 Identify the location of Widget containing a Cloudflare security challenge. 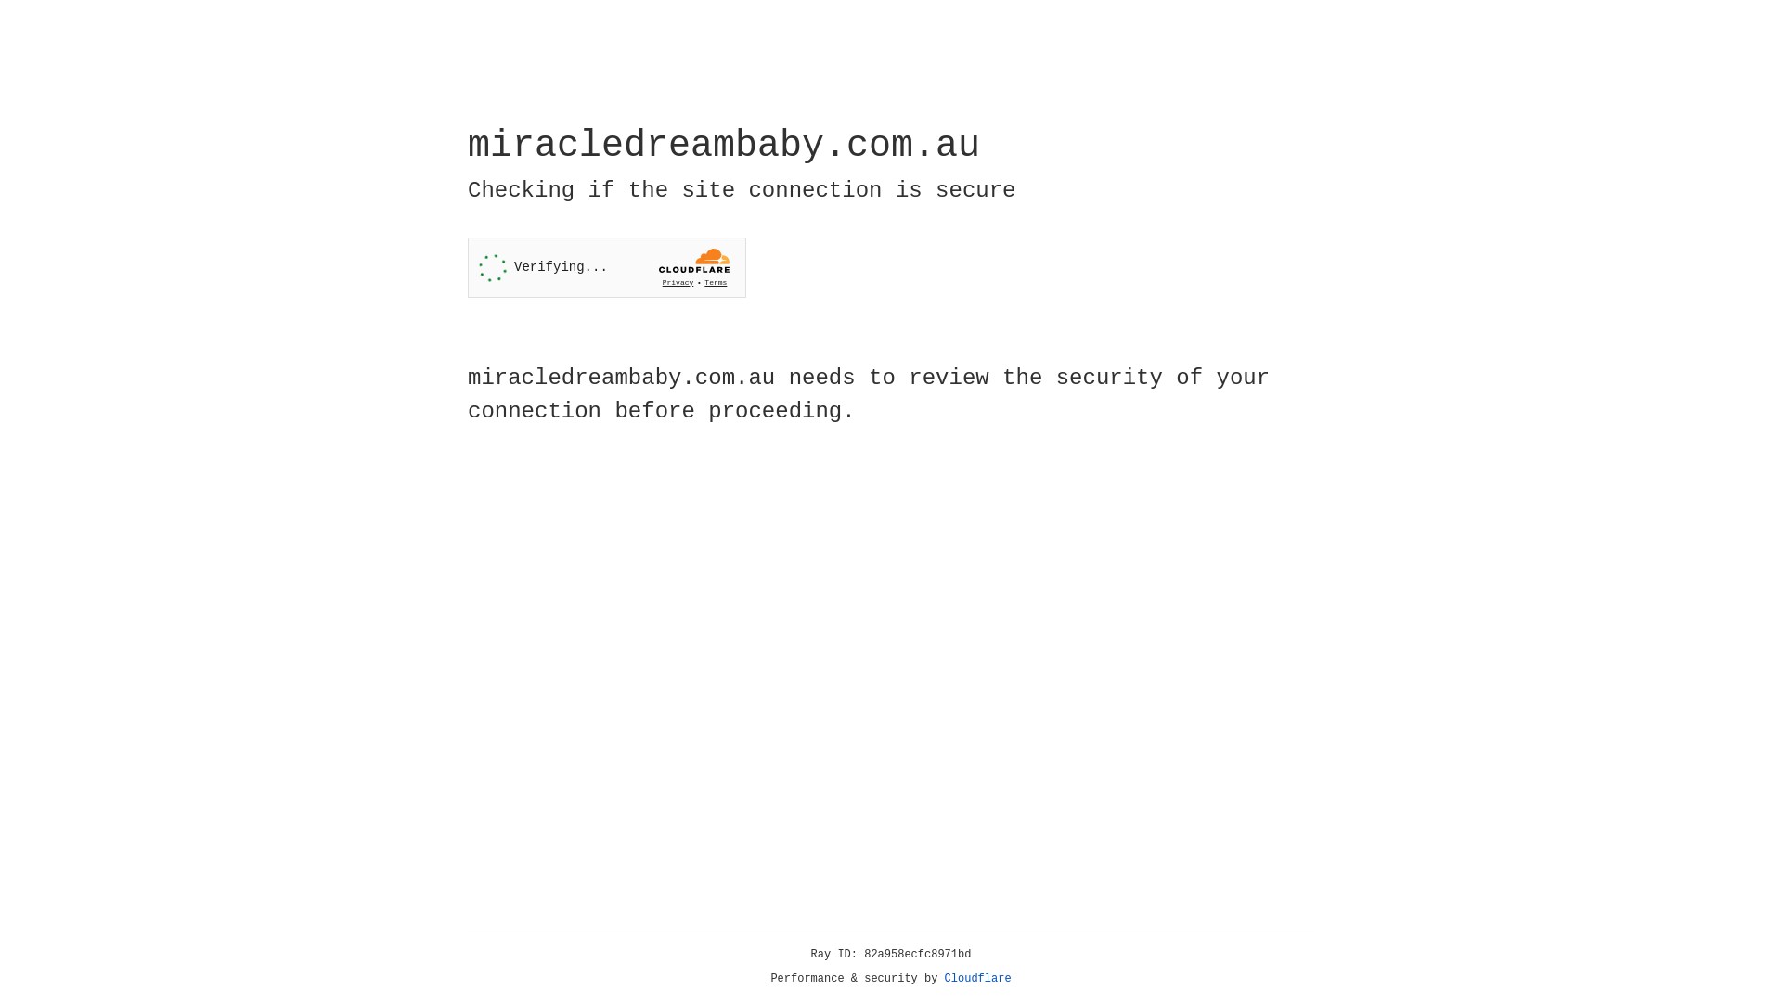
(607, 267).